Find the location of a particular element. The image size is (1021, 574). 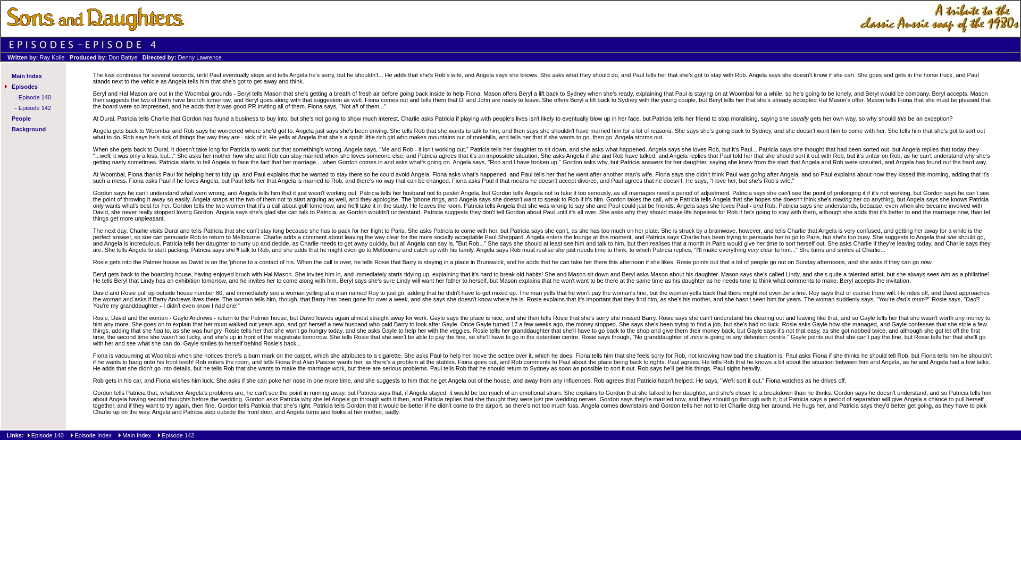

Episode 142 is located at coordinates (178, 435).